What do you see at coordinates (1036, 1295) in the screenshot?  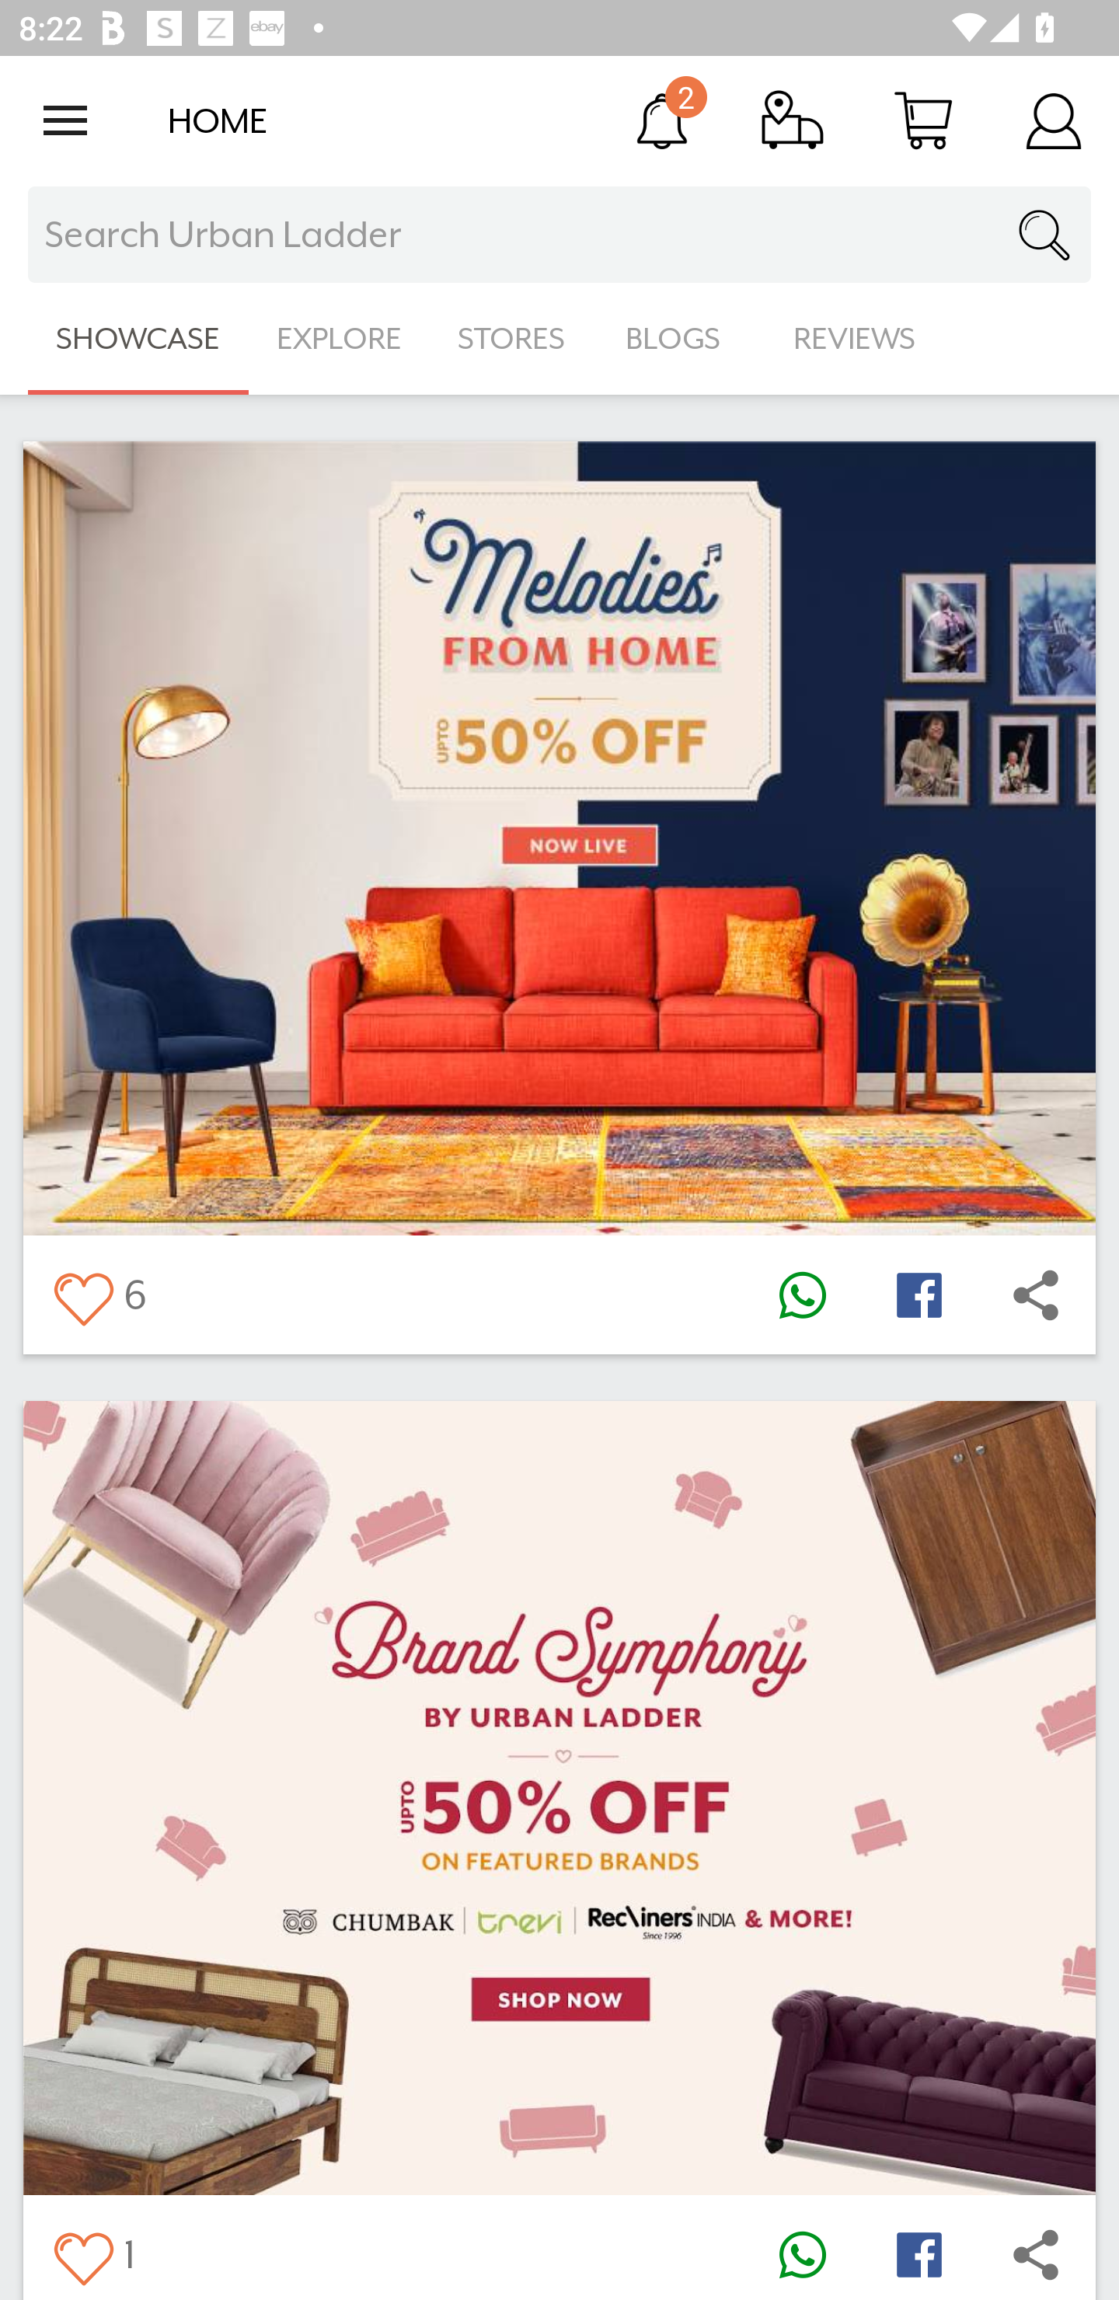 I see `` at bounding box center [1036, 1295].